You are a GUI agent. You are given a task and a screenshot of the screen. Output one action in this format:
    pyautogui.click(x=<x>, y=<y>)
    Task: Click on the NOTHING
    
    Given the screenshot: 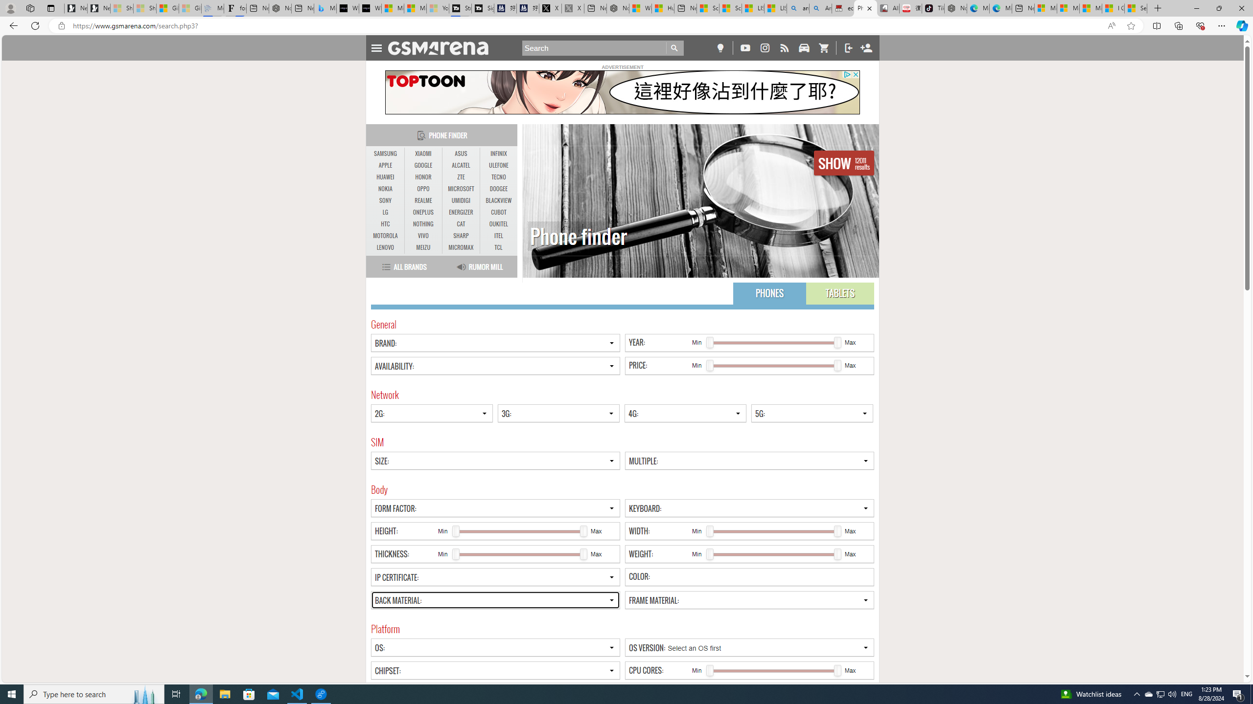 What is the action you would take?
    pyautogui.click(x=423, y=224)
    